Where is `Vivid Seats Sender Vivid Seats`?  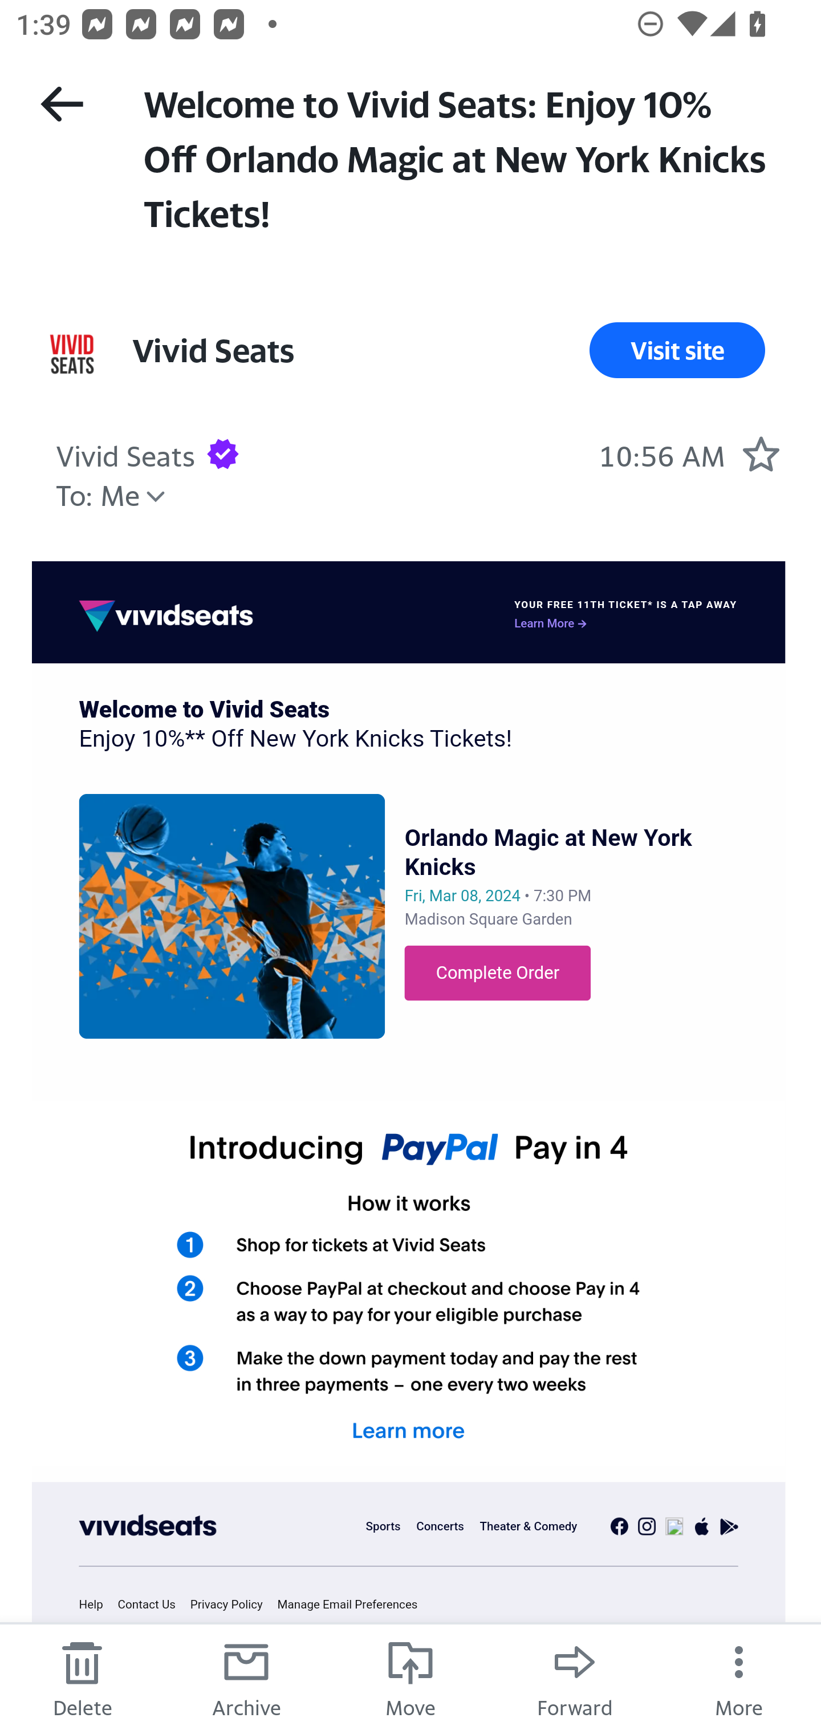
Vivid Seats Sender Vivid Seats is located at coordinates (212, 350).